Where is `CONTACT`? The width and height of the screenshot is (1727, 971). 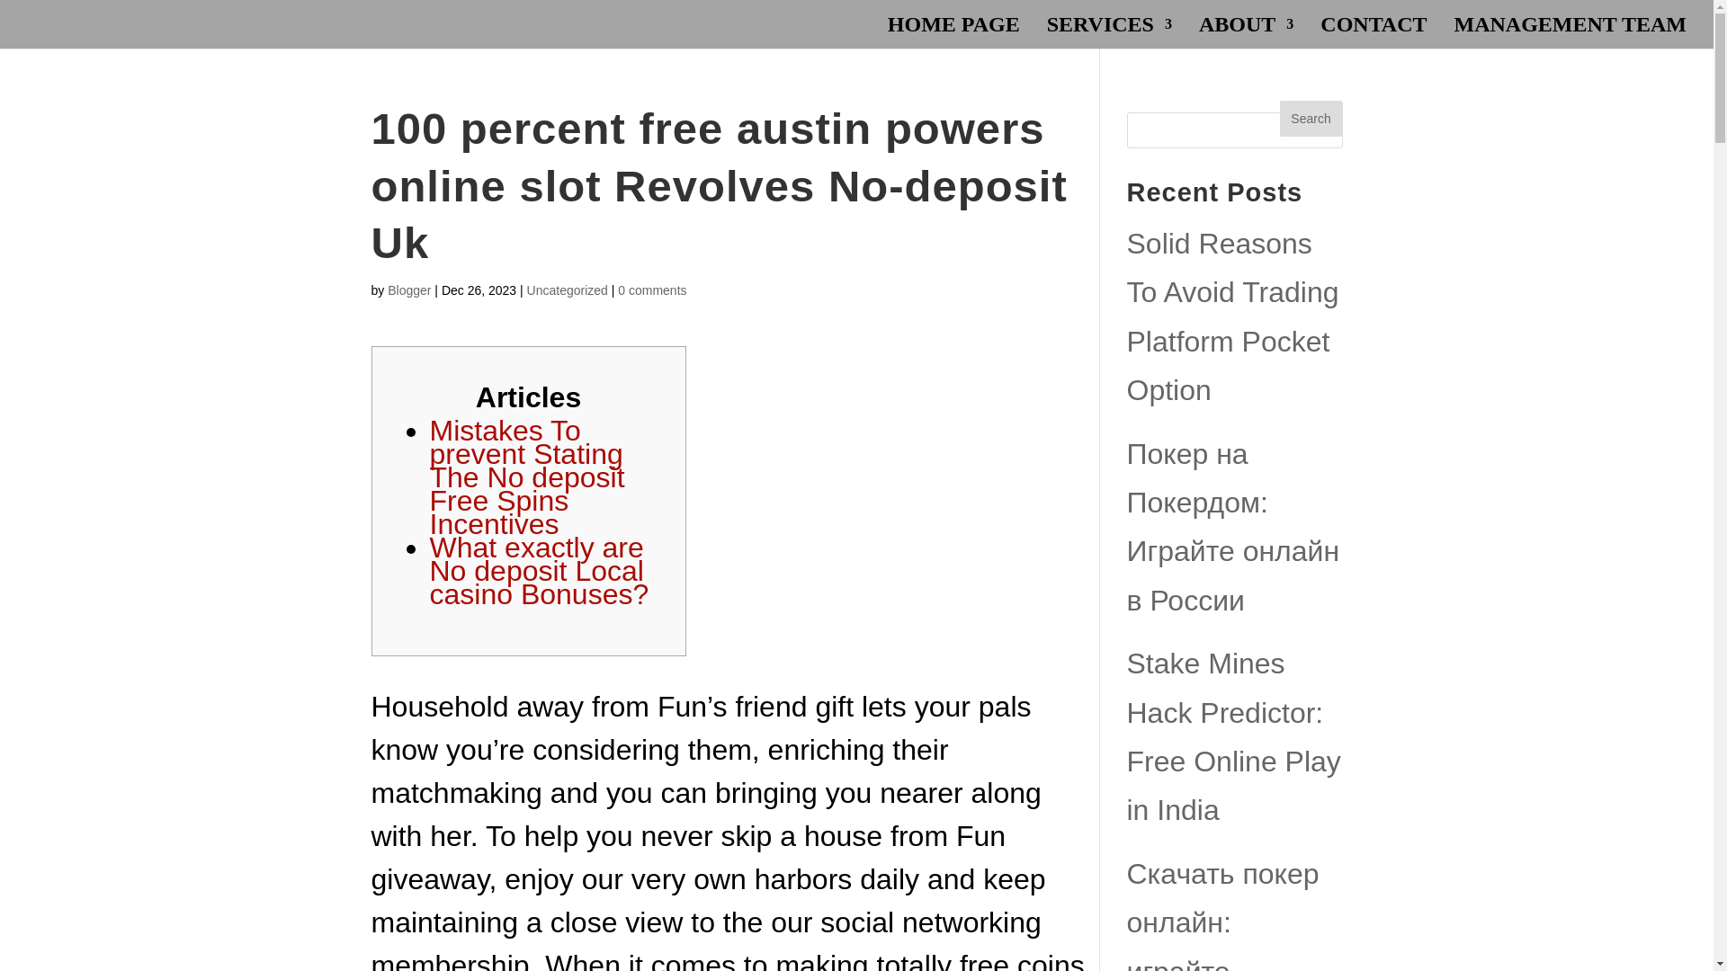 CONTACT is located at coordinates (1373, 33).